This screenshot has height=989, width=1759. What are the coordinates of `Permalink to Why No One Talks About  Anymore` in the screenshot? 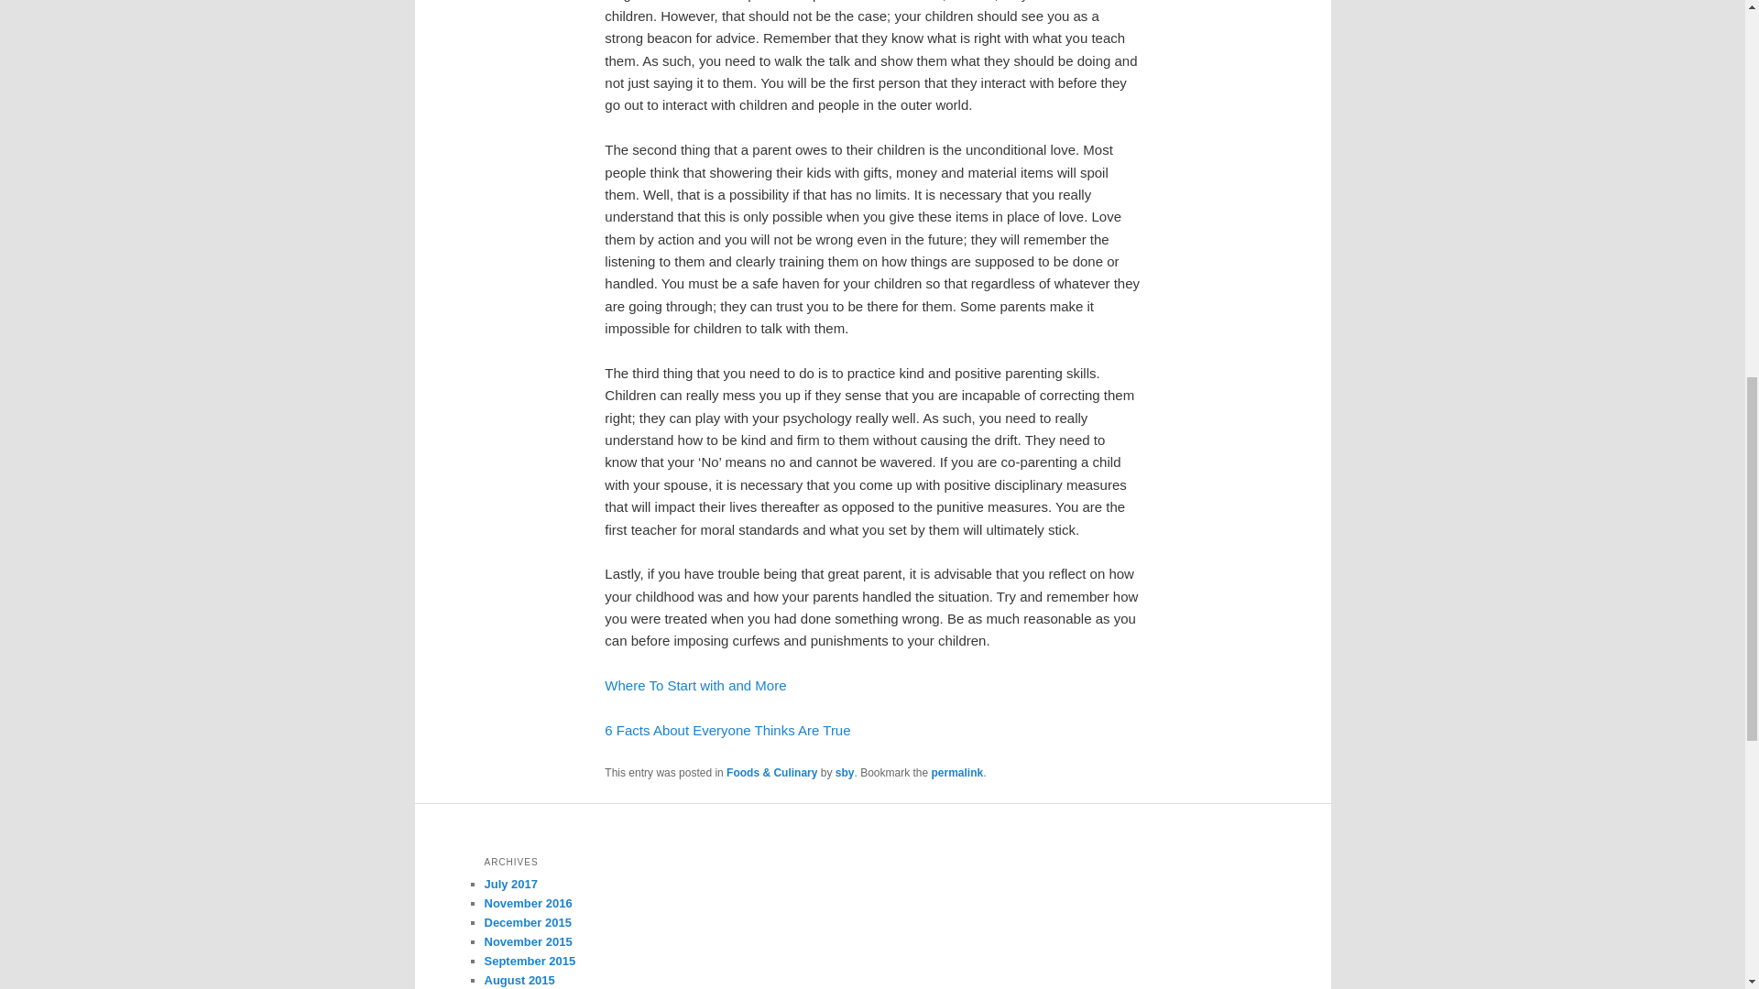 It's located at (957, 773).